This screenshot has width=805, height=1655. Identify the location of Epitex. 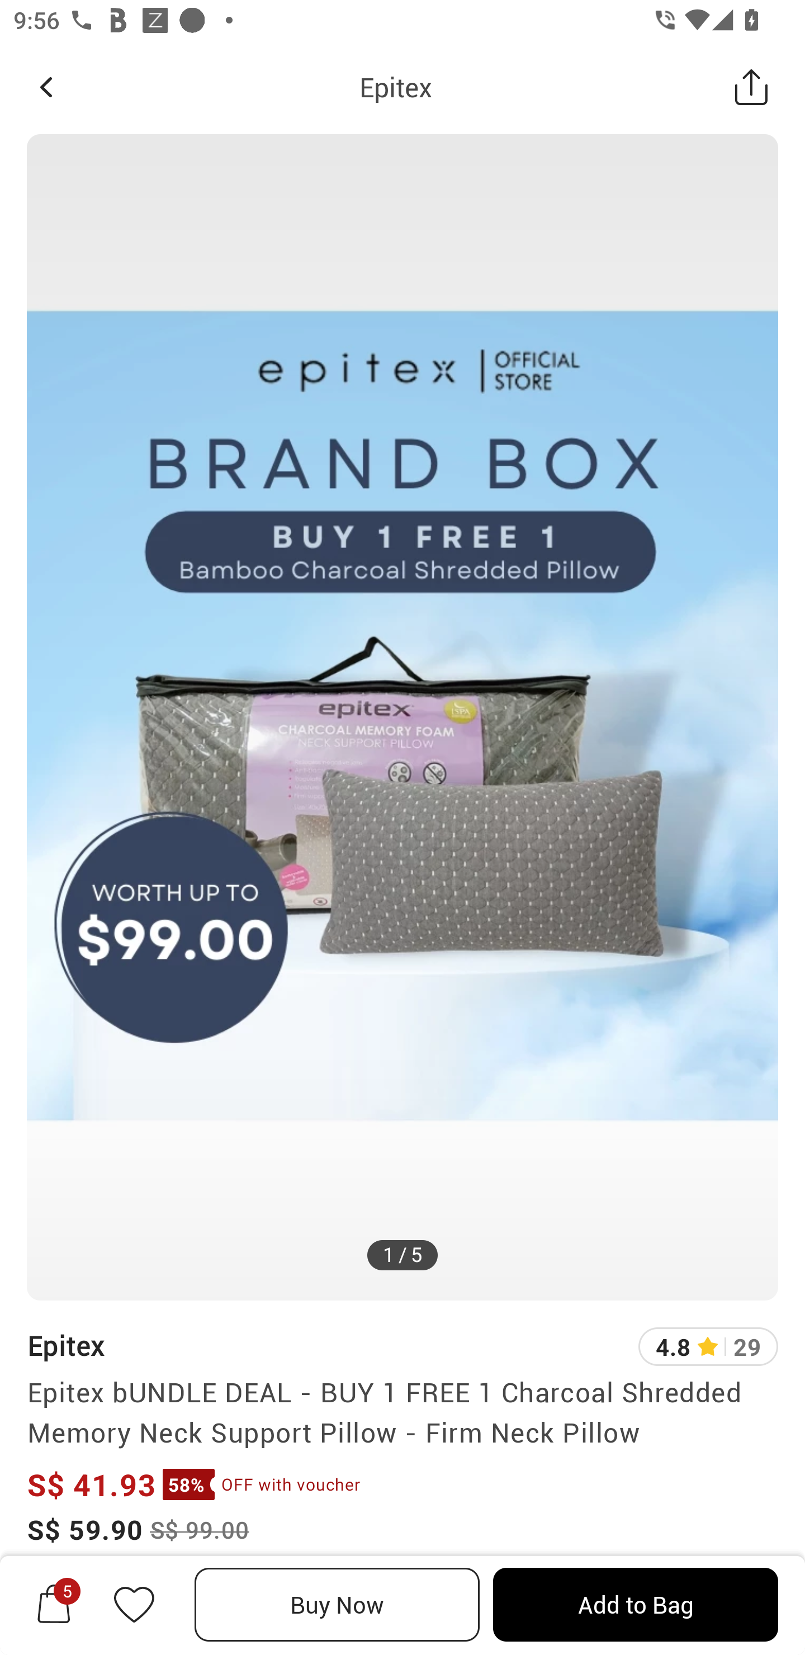
(396, 87).